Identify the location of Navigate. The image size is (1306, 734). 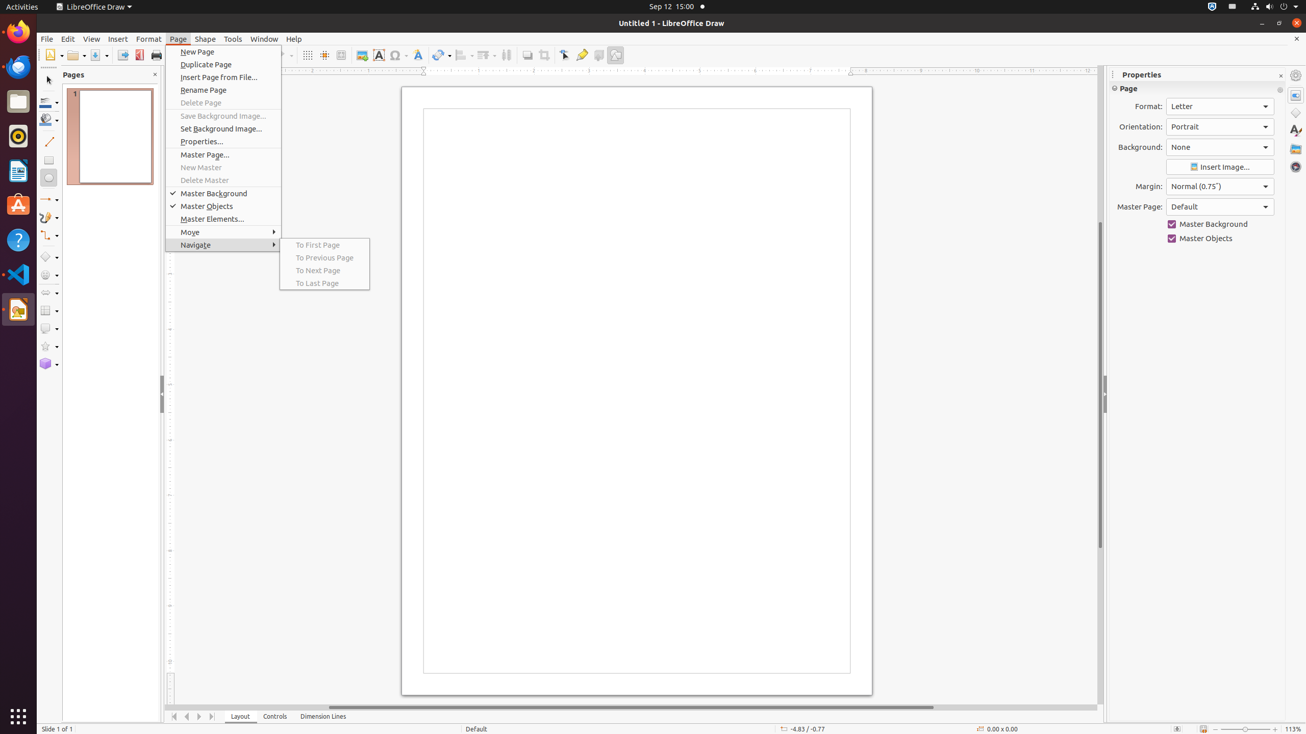
(223, 245).